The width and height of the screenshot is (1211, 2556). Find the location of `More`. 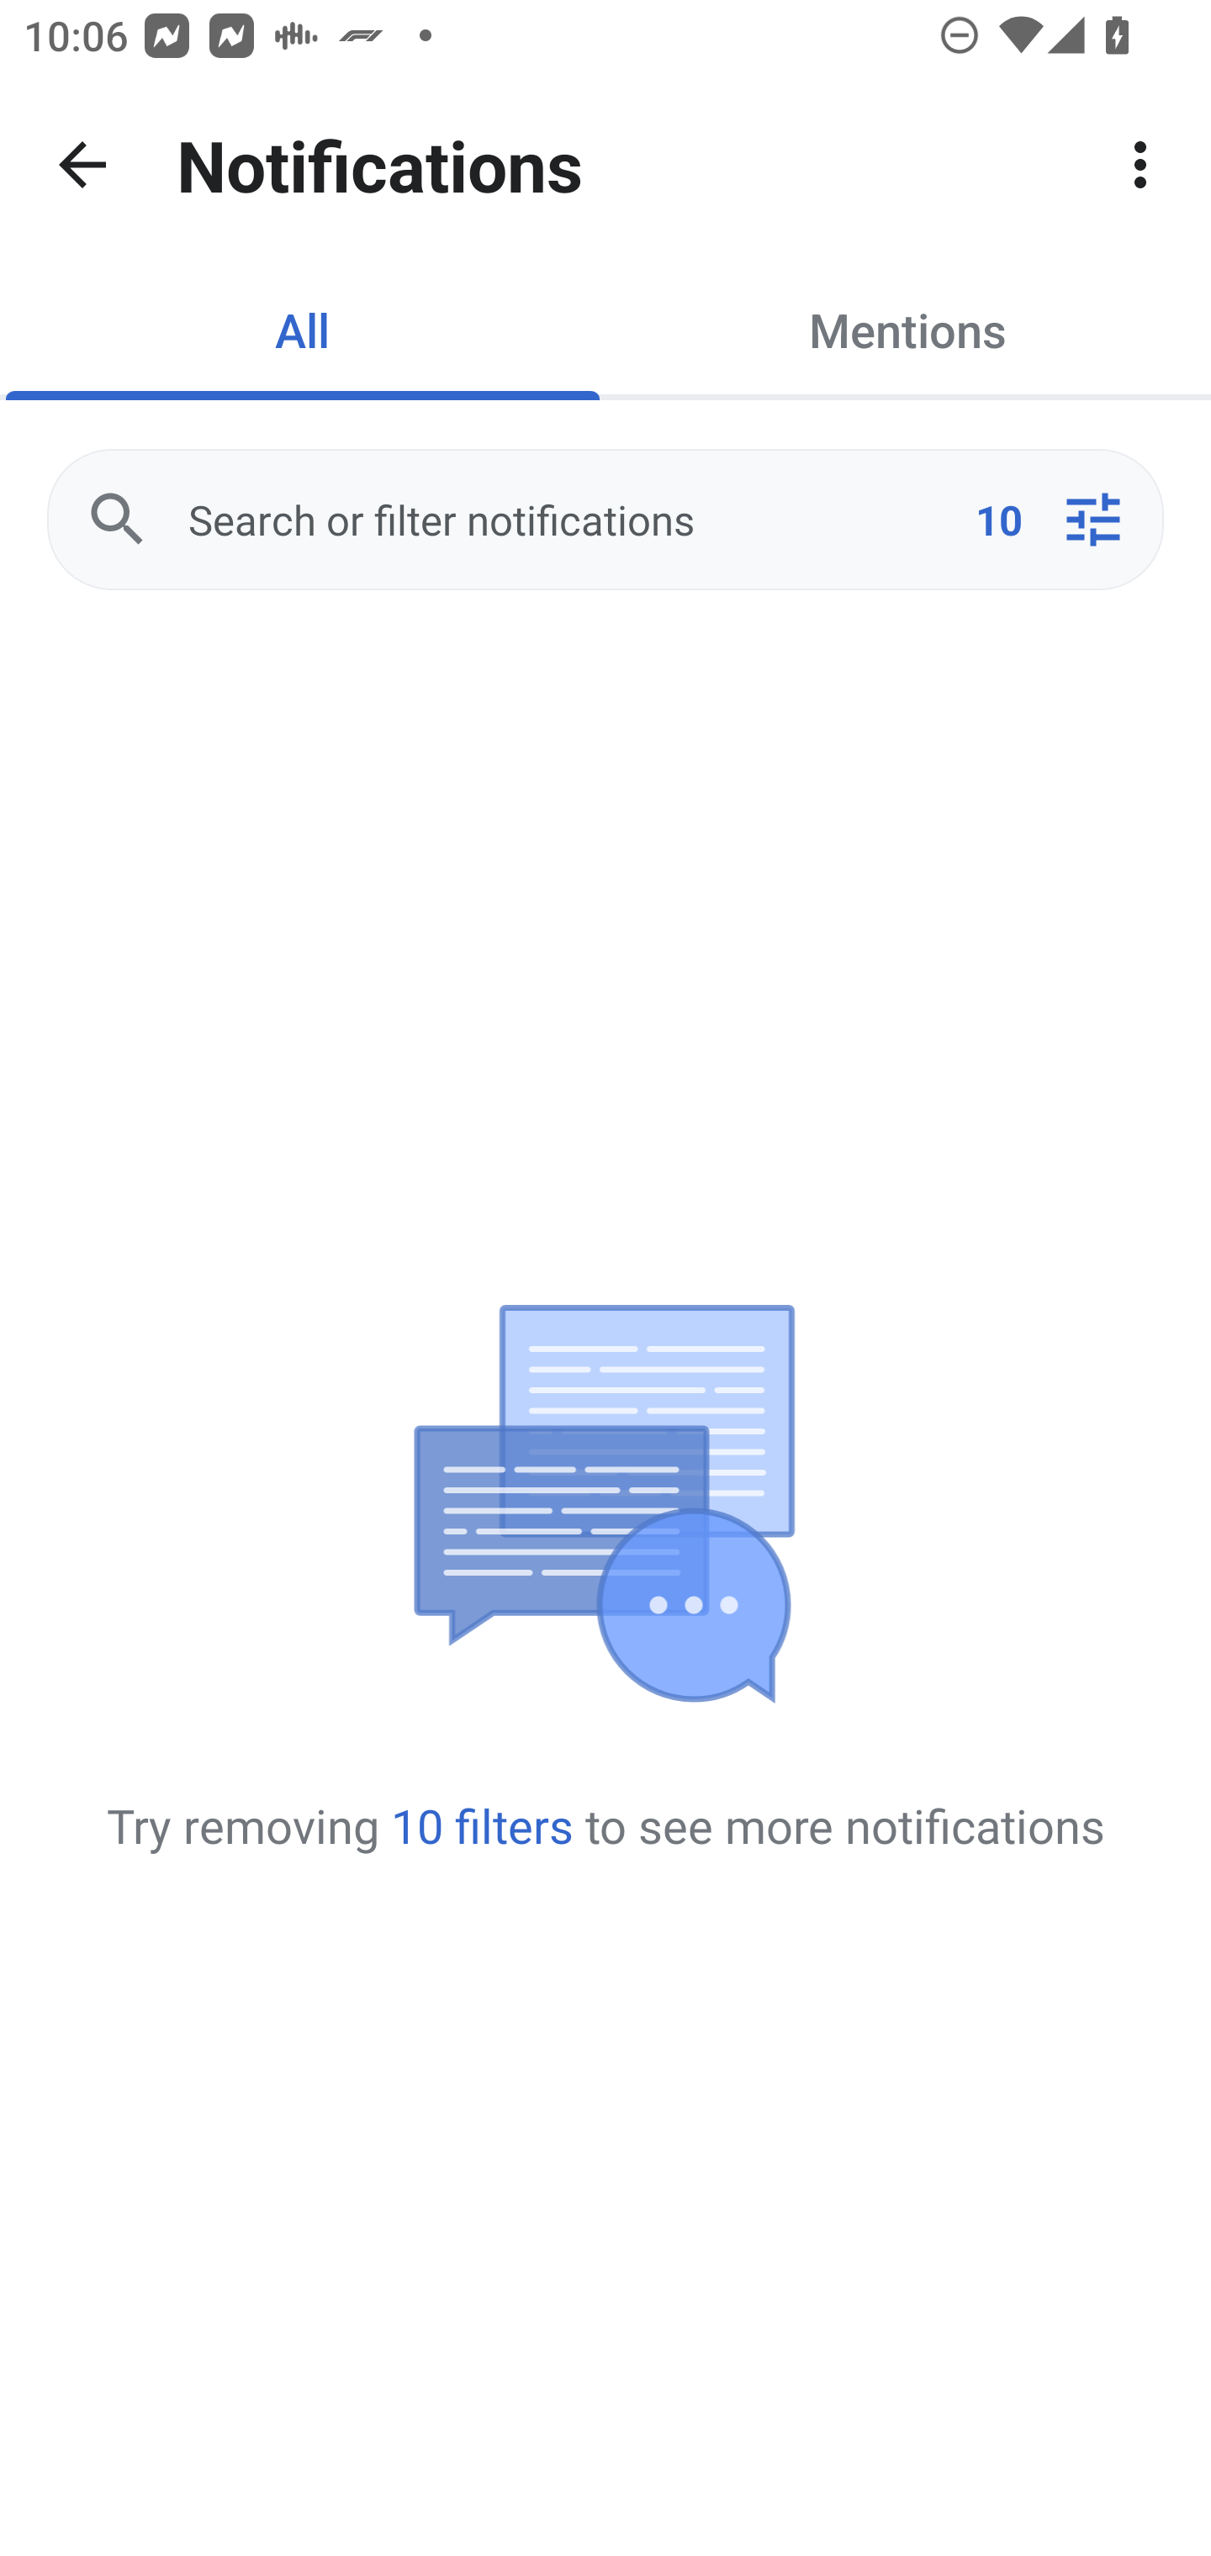

More is located at coordinates (1140, 165).